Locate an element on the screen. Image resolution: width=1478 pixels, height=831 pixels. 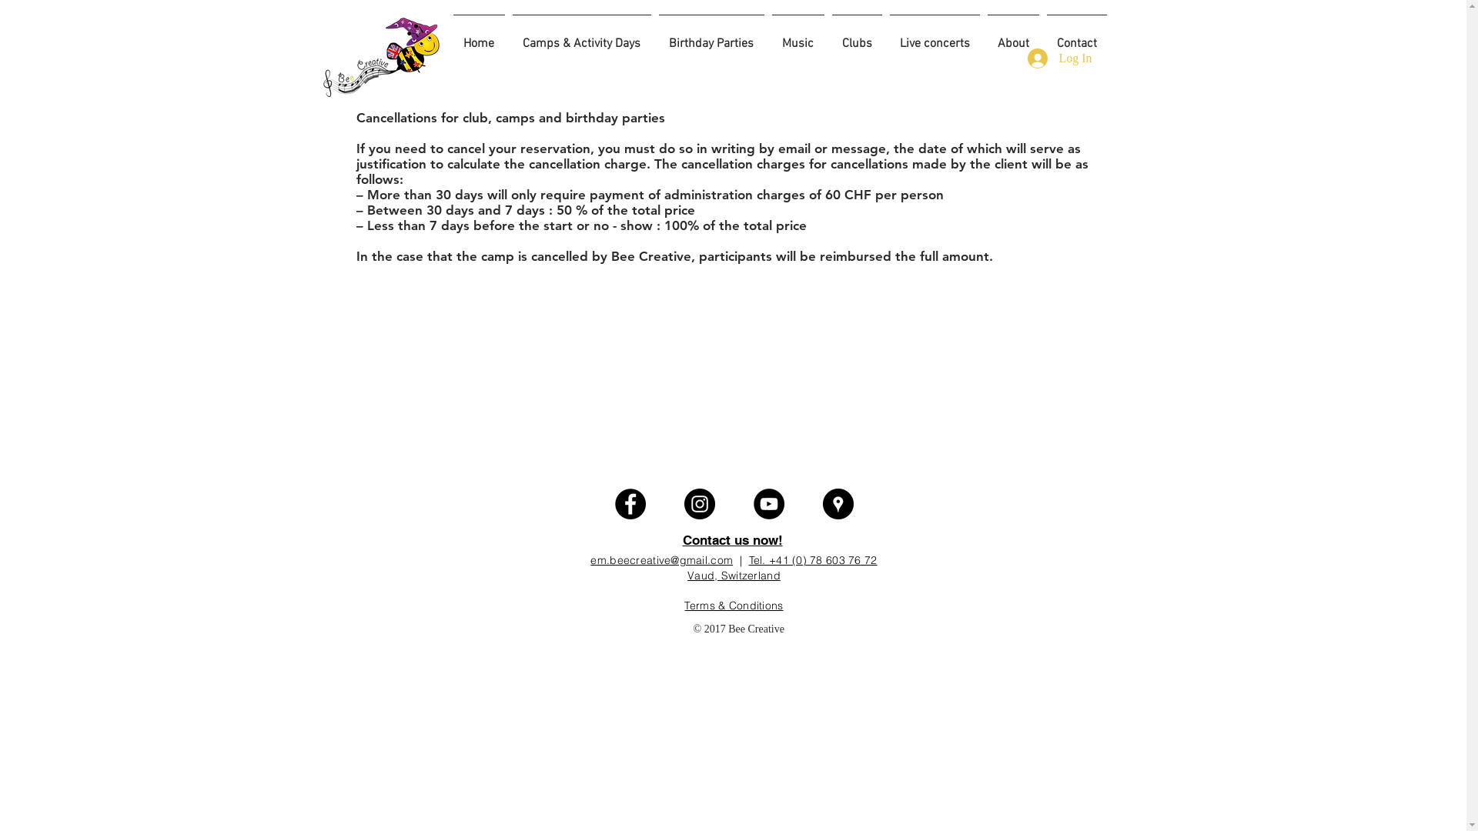
Camps & Activity Days is located at coordinates (581, 37).